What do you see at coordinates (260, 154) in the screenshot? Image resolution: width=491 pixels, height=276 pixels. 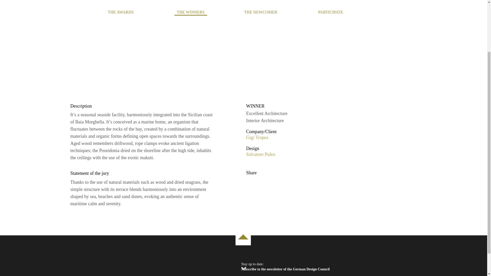 I see `Salvatore Puleo` at bounding box center [260, 154].